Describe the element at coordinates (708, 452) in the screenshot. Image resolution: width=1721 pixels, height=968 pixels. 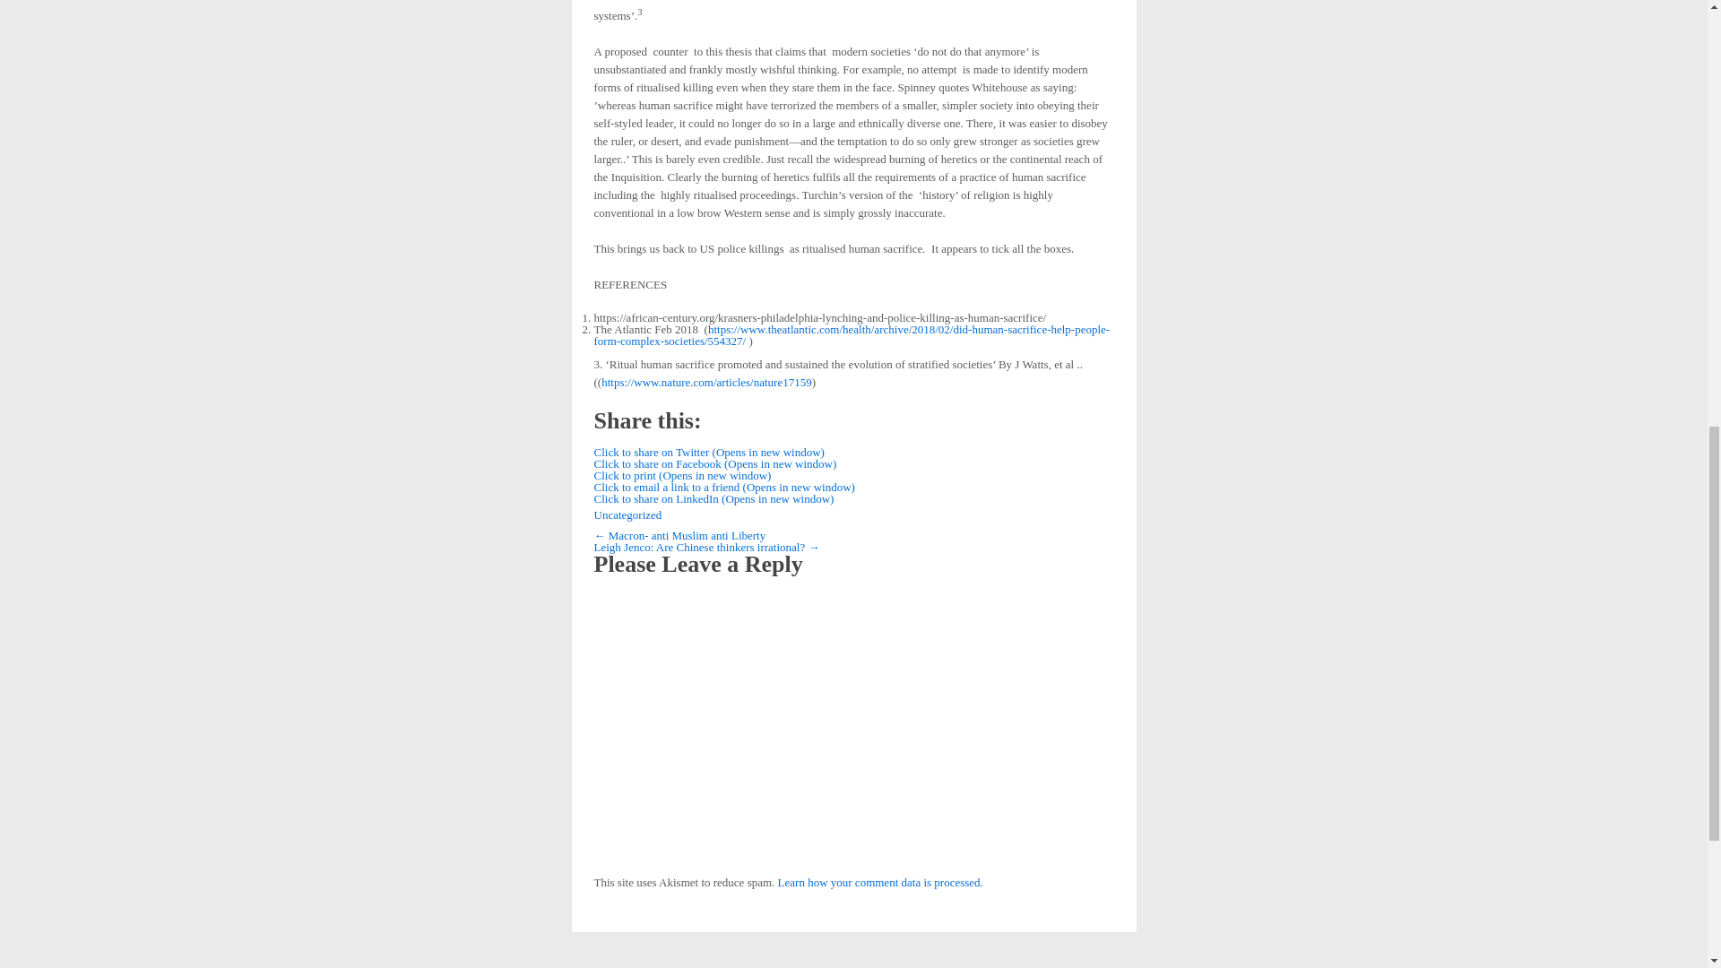
I see `Click to share on Twitter` at that location.